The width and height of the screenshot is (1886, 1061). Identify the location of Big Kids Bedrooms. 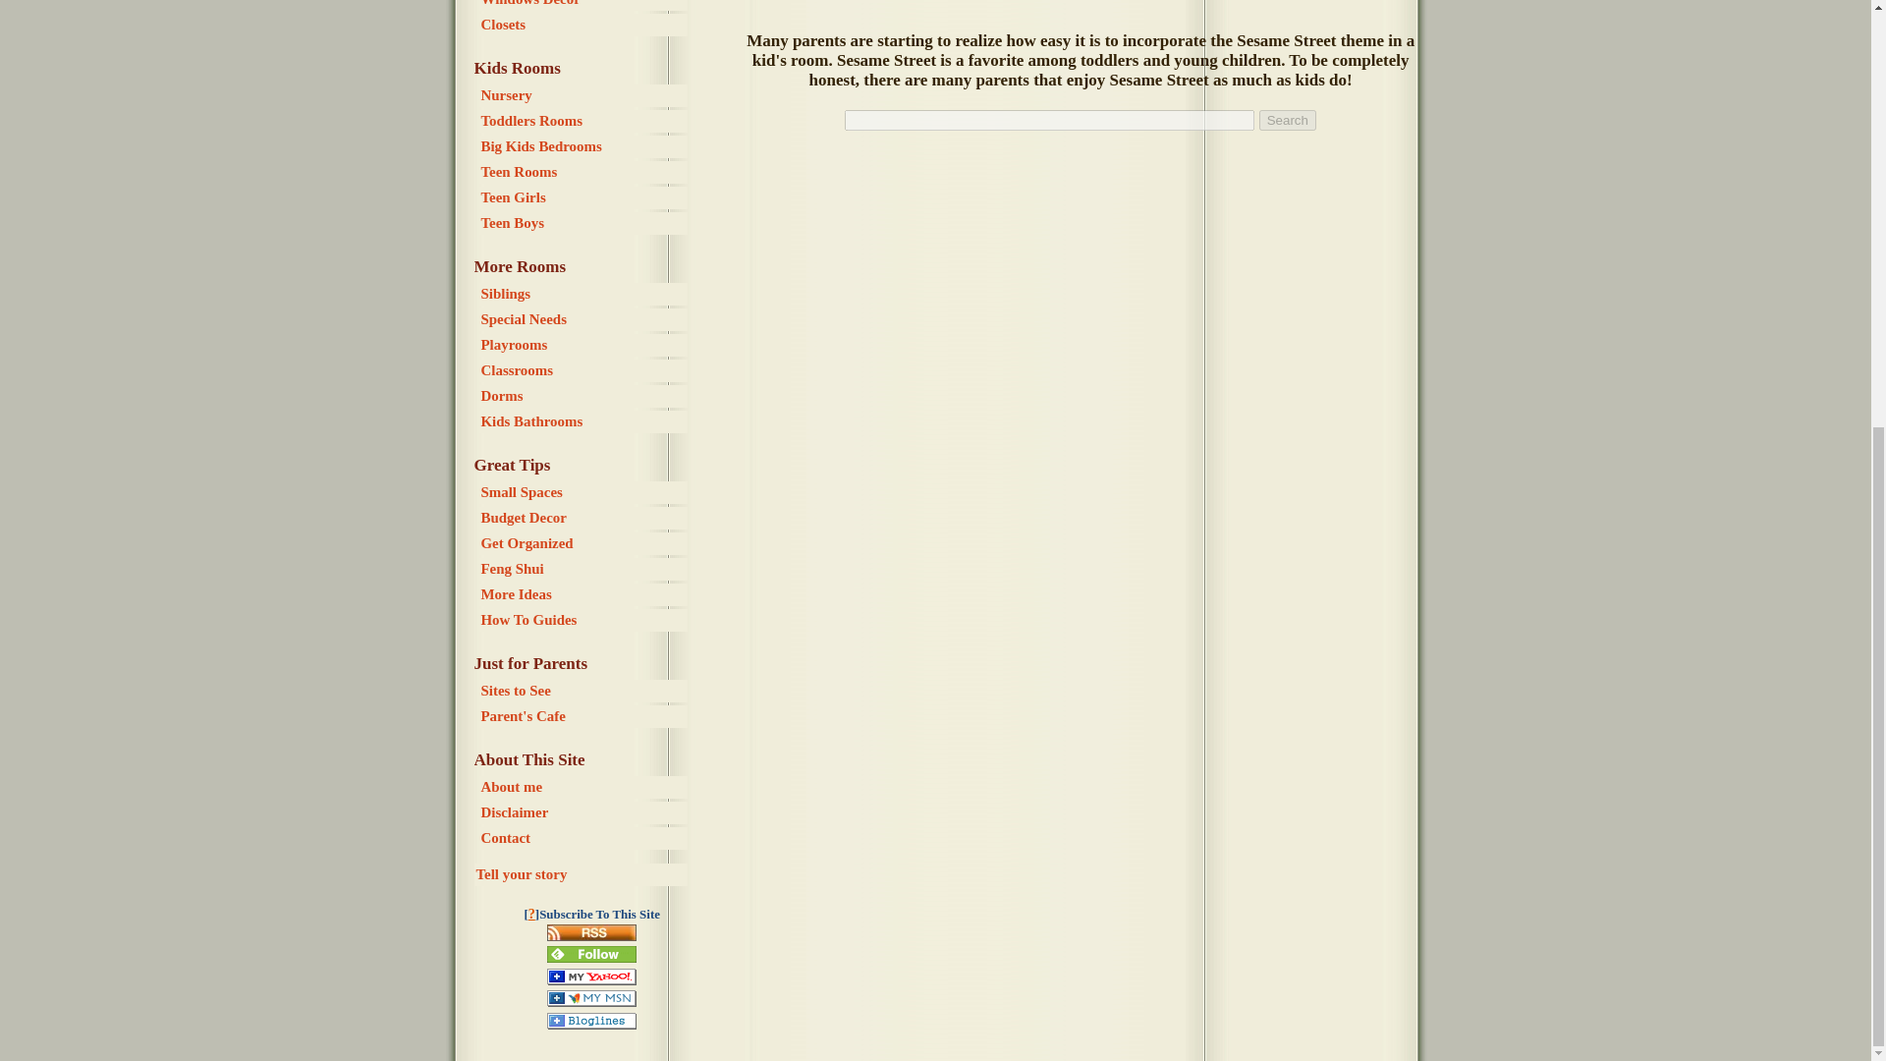
(583, 146).